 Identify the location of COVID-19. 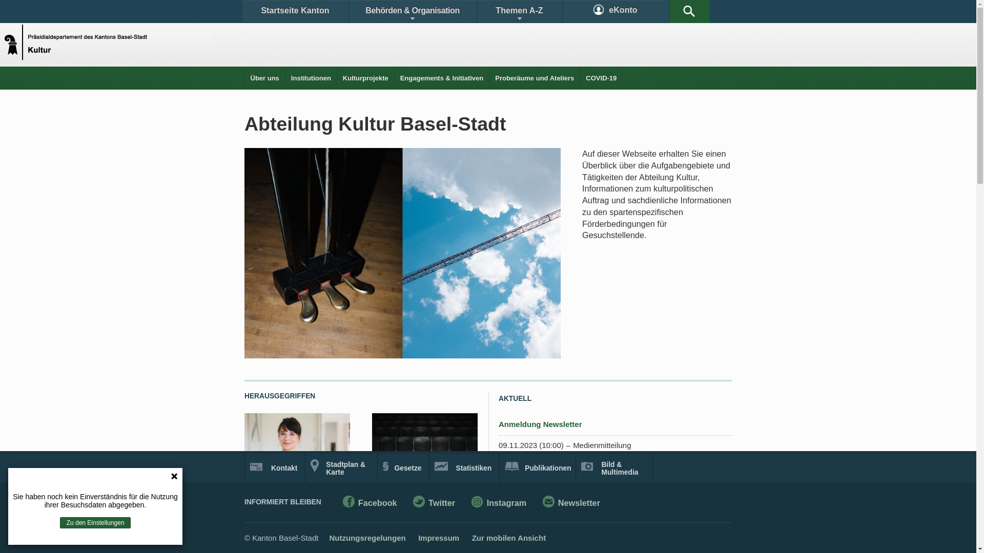
(601, 78).